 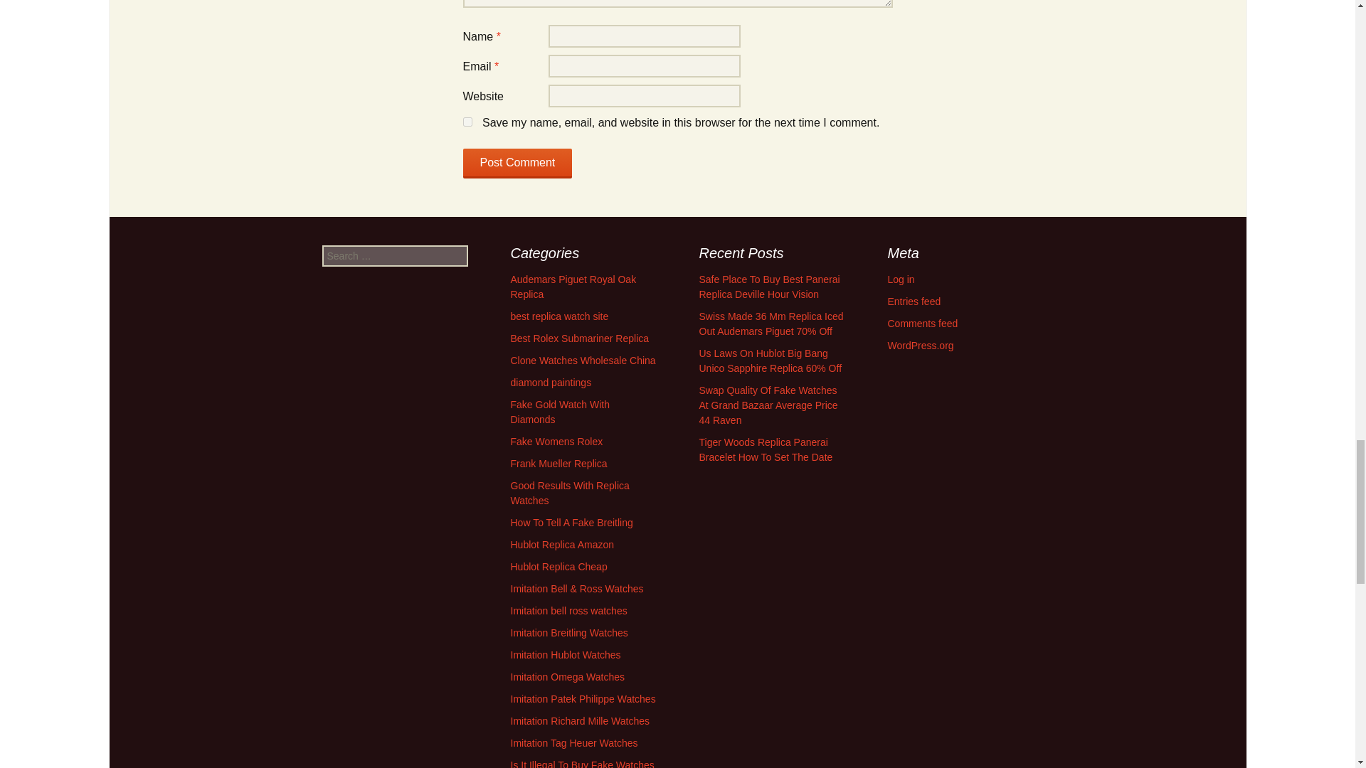 I want to click on Hublot Replica Amazon, so click(x=563, y=545).